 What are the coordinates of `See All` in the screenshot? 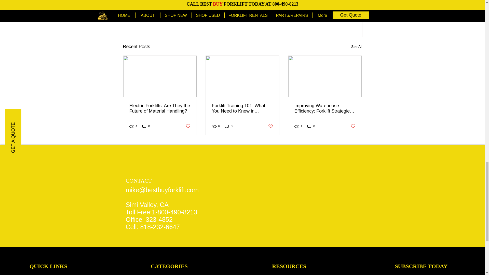 It's located at (357, 46).